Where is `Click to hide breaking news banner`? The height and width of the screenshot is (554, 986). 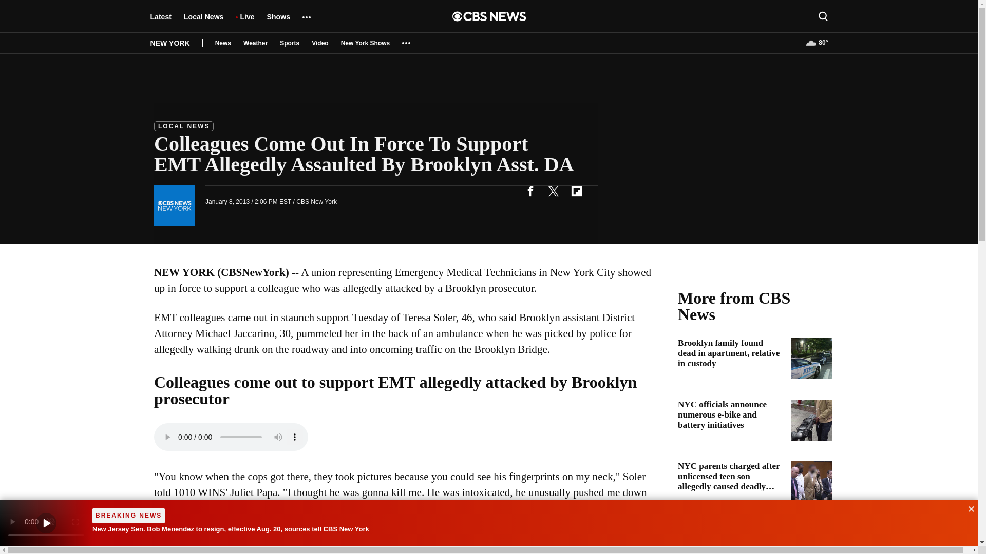 Click to hide breaking news banner is located at coordinates (968, 508).